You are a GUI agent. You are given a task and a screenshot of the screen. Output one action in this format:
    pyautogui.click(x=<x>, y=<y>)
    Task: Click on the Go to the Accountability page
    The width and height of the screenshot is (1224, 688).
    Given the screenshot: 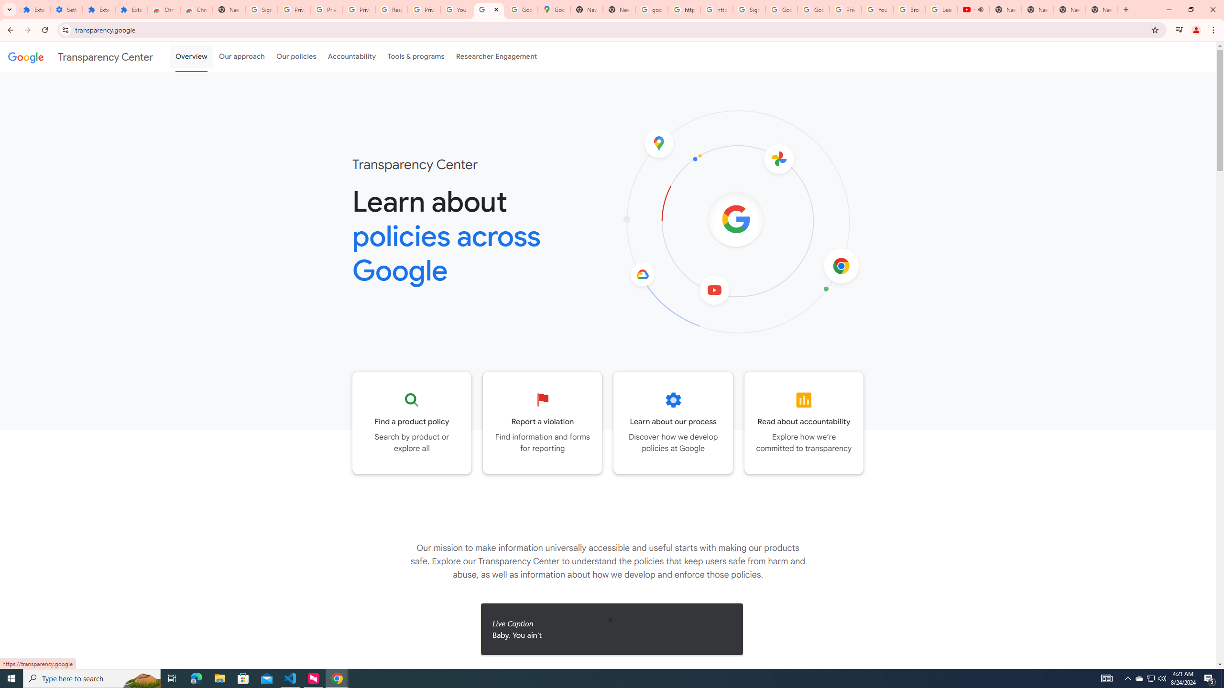 What is the action you would take?
    pyautogui.click(x=804, y=423)
    